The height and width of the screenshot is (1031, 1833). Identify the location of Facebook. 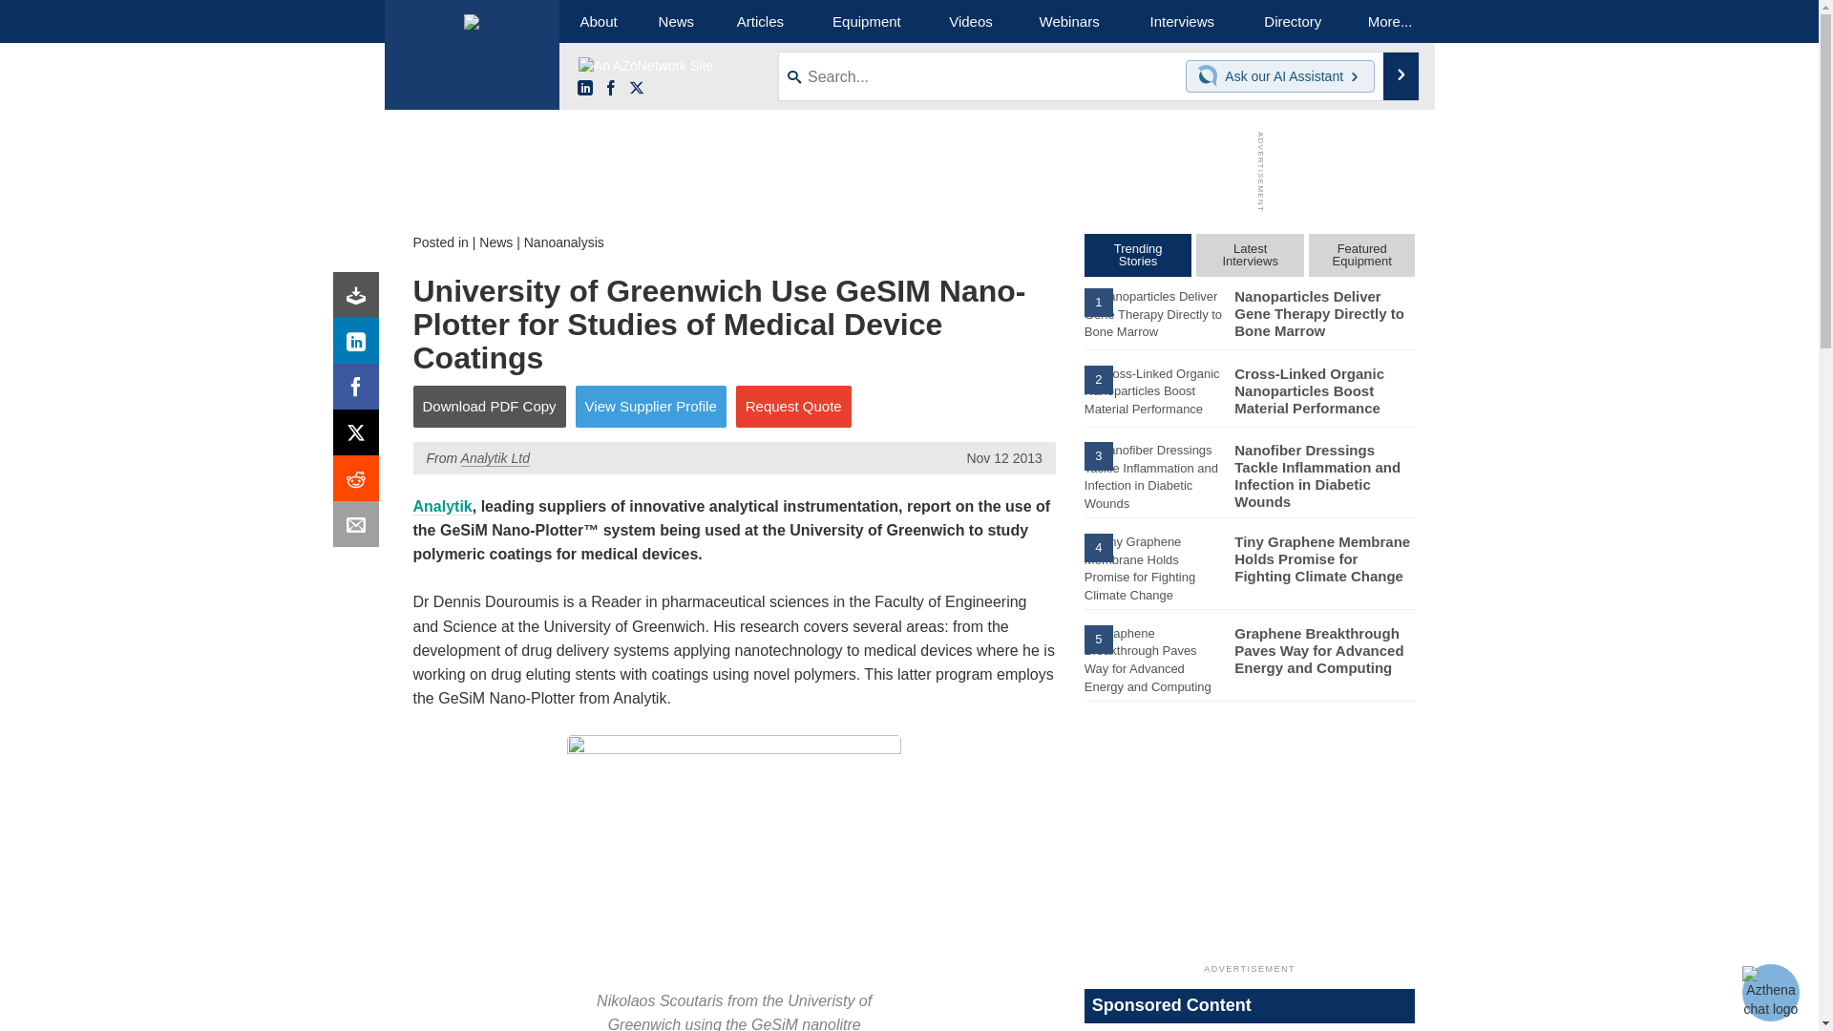
(611, 89).